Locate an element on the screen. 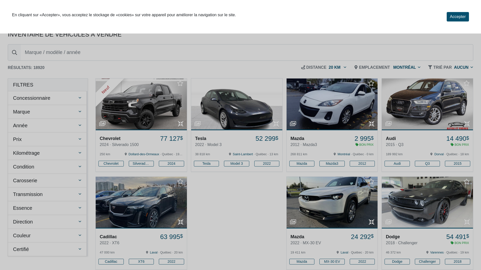  2015 is located at coordinates (457, 163).